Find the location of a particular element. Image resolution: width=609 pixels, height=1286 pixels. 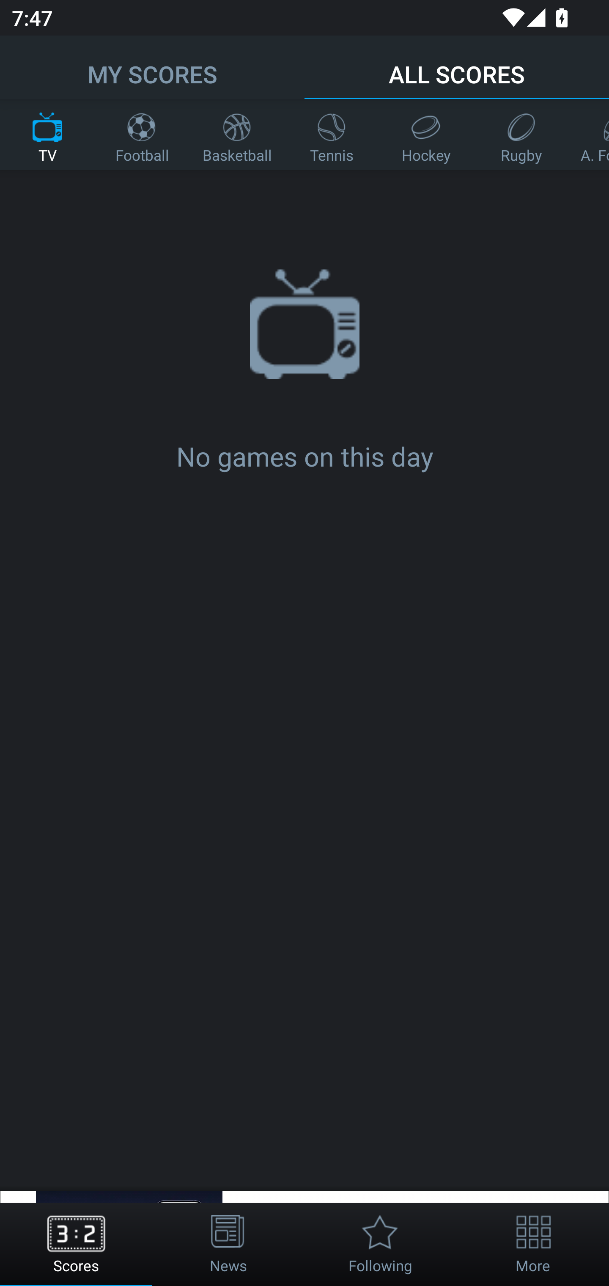

TV is located at coordinates (47, 135).